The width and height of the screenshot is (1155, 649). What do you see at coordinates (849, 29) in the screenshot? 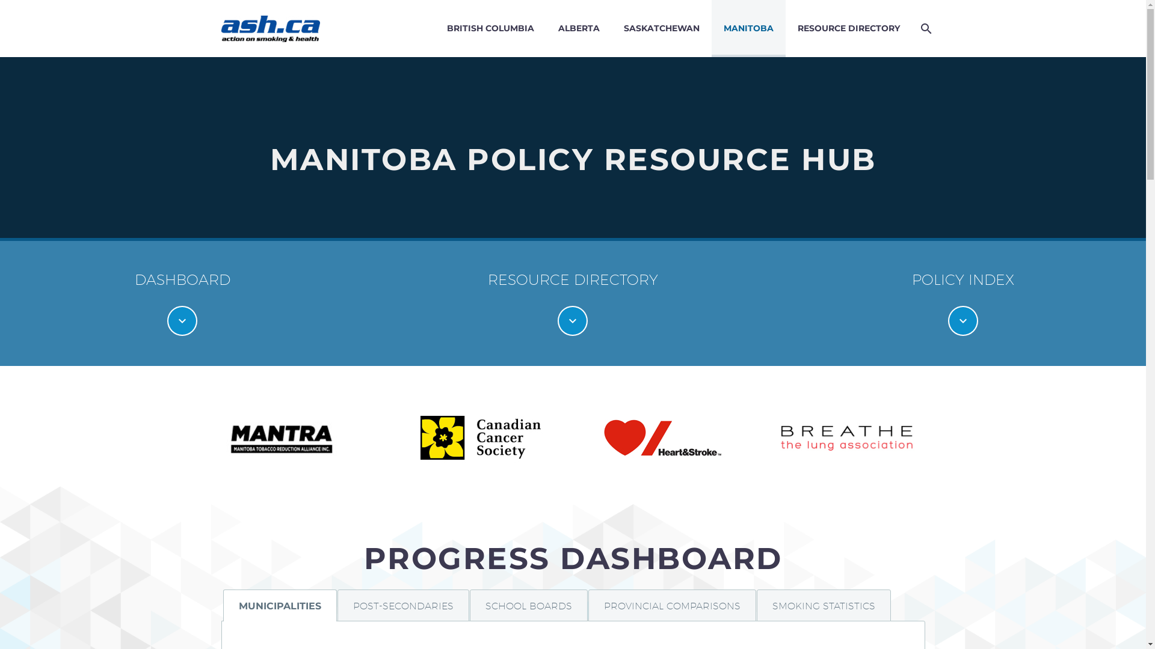
I see `RESOURCE DIRECTORY` at bounding box center [849, 29].